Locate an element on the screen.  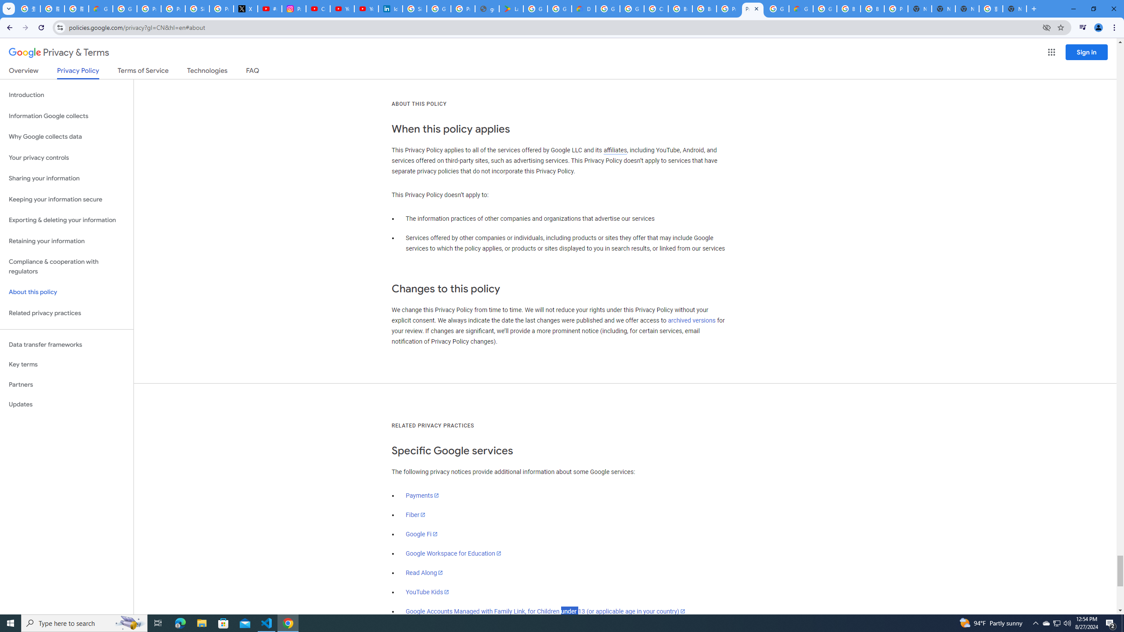
Key terms is located at coordinates (67, 364).